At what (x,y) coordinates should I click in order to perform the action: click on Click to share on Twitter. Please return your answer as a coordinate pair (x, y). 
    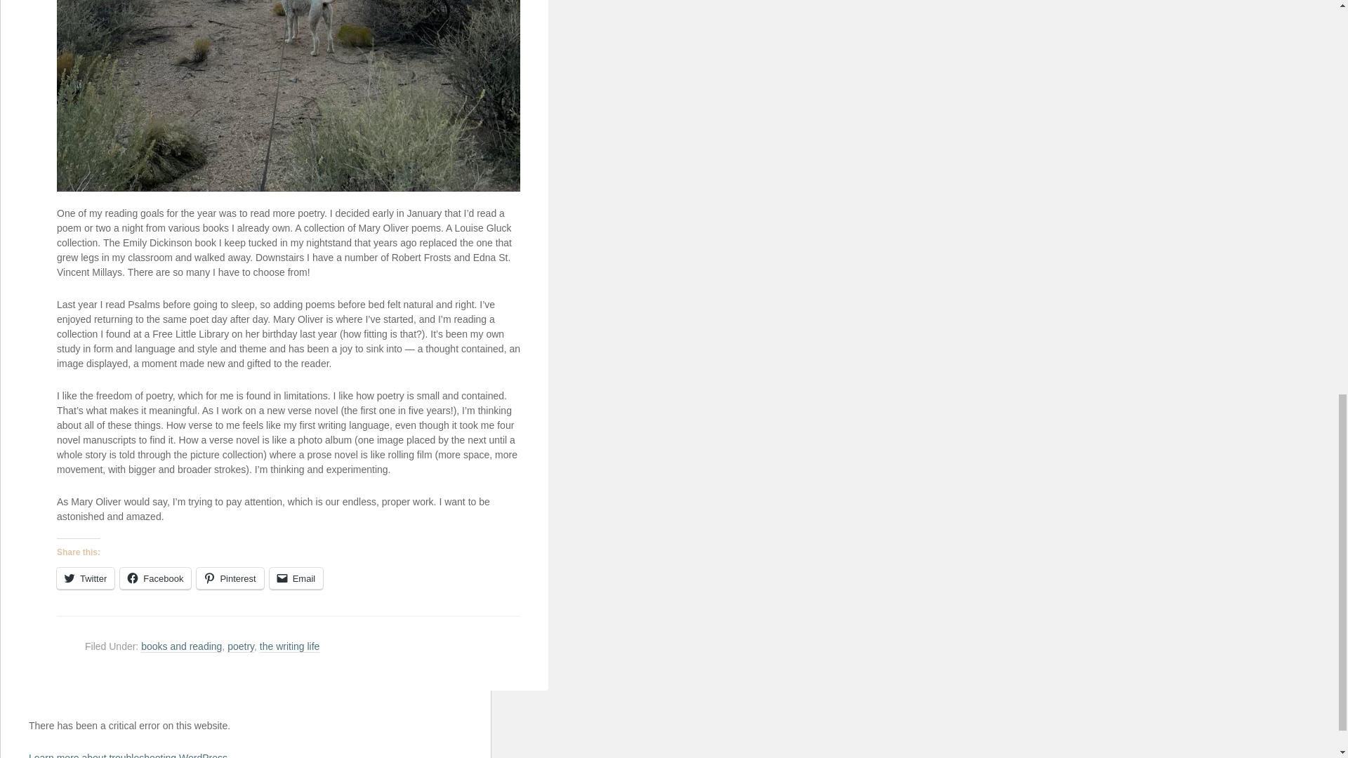
    Looking at the image, I should click on (86, 578).